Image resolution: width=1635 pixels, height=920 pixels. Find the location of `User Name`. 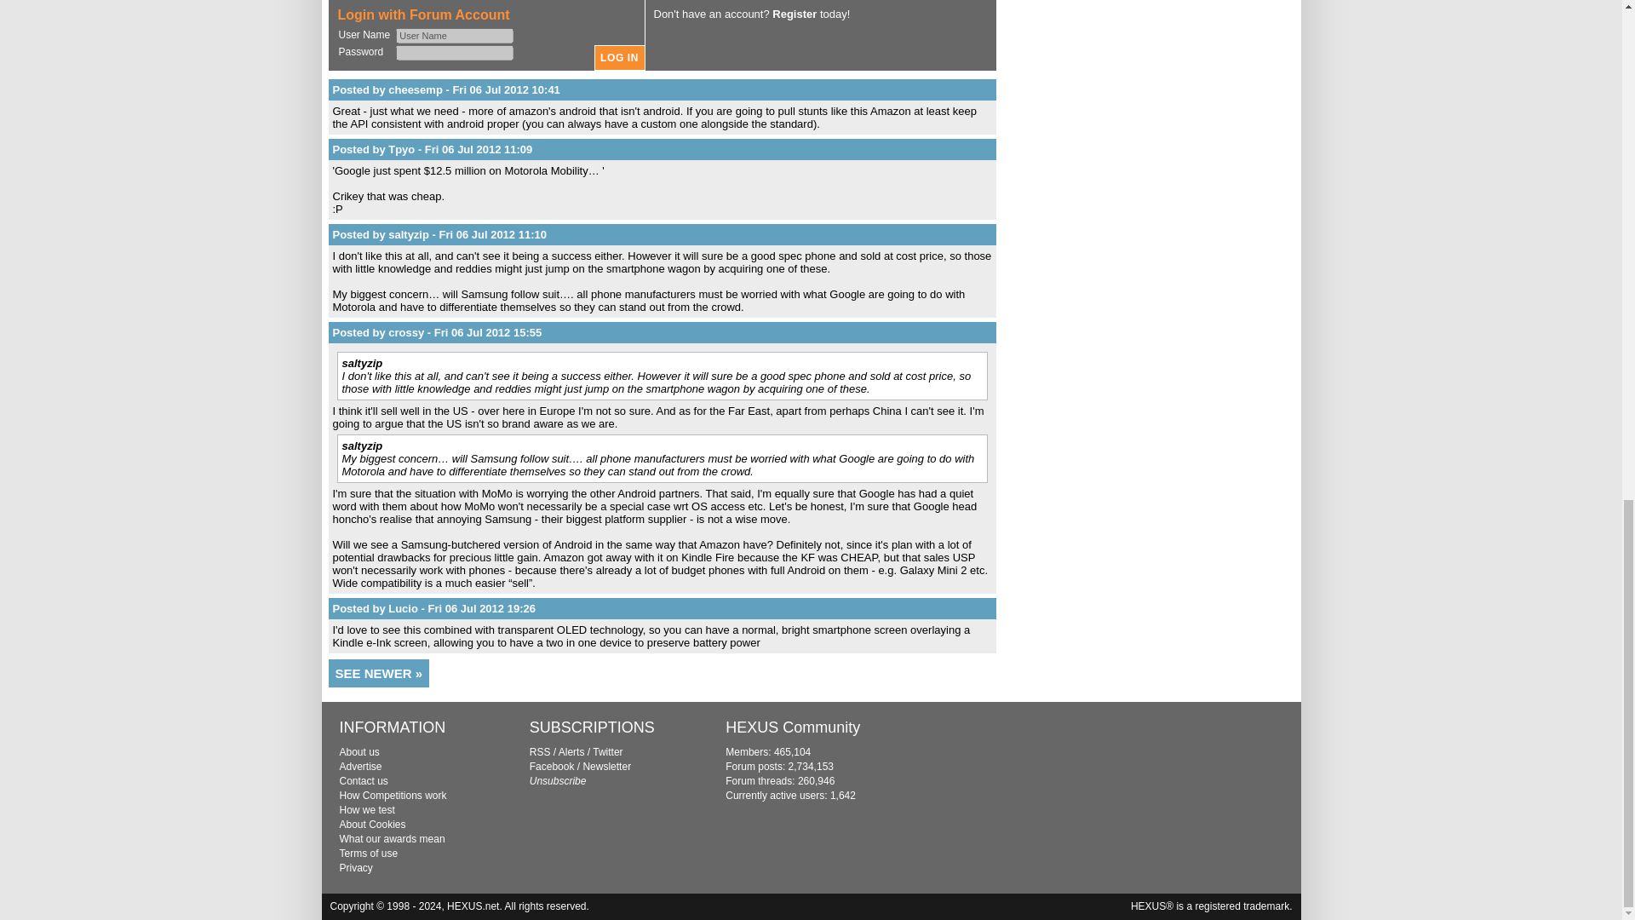

User Name is located at coordinates (454, 36).